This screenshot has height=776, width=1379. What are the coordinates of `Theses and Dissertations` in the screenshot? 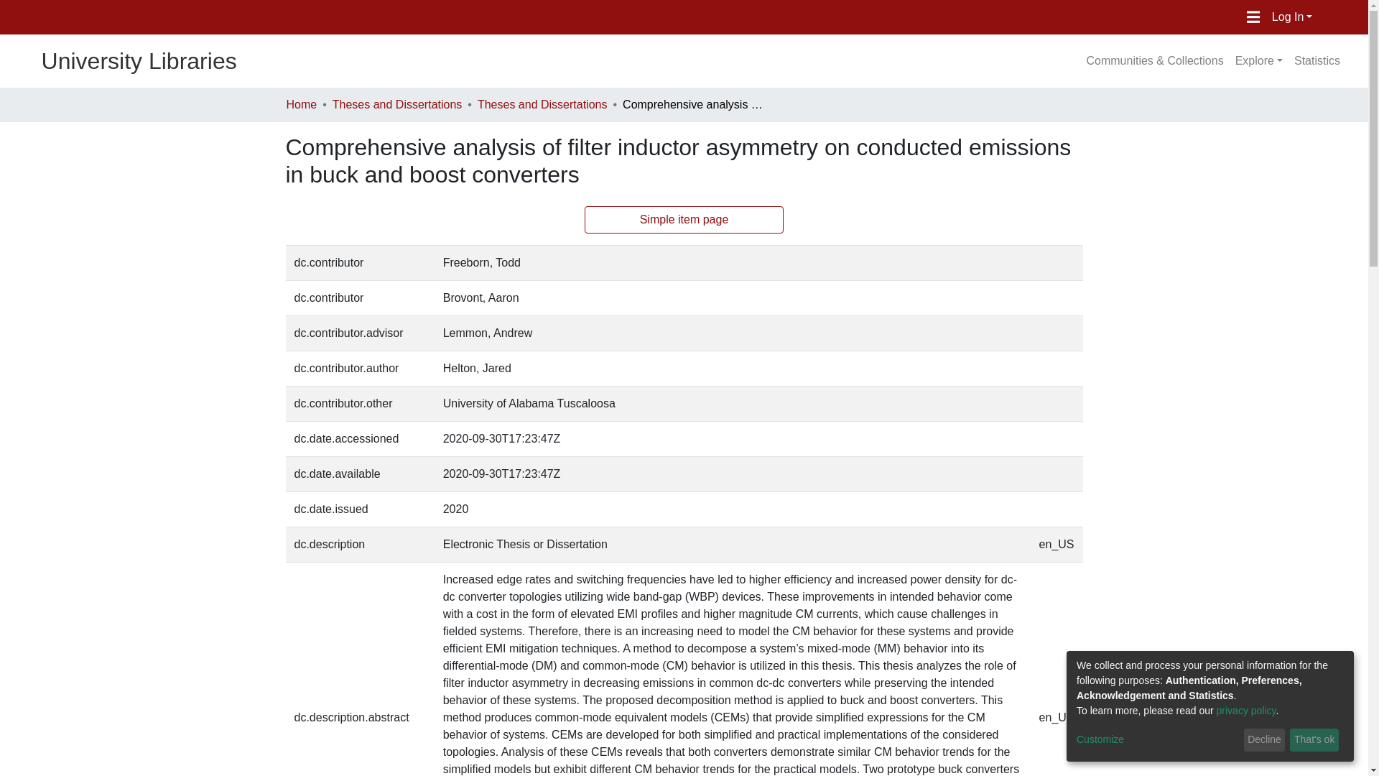 It's located at (396, 104).